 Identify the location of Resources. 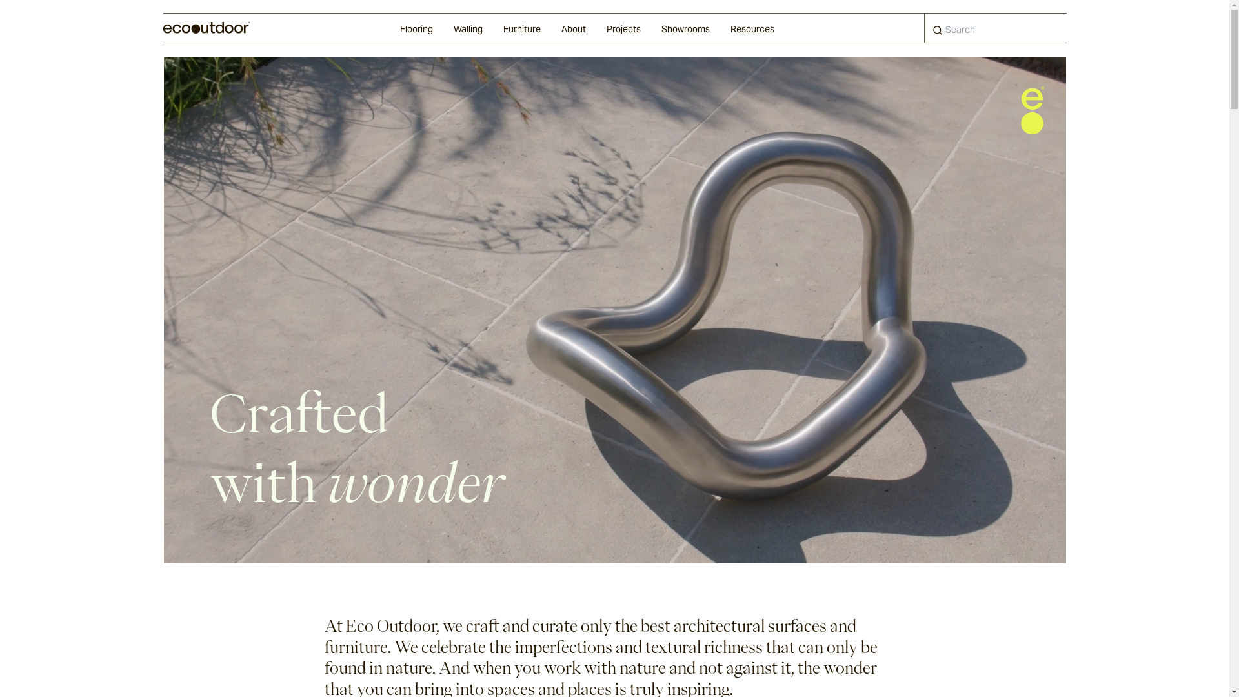
(752, 28).